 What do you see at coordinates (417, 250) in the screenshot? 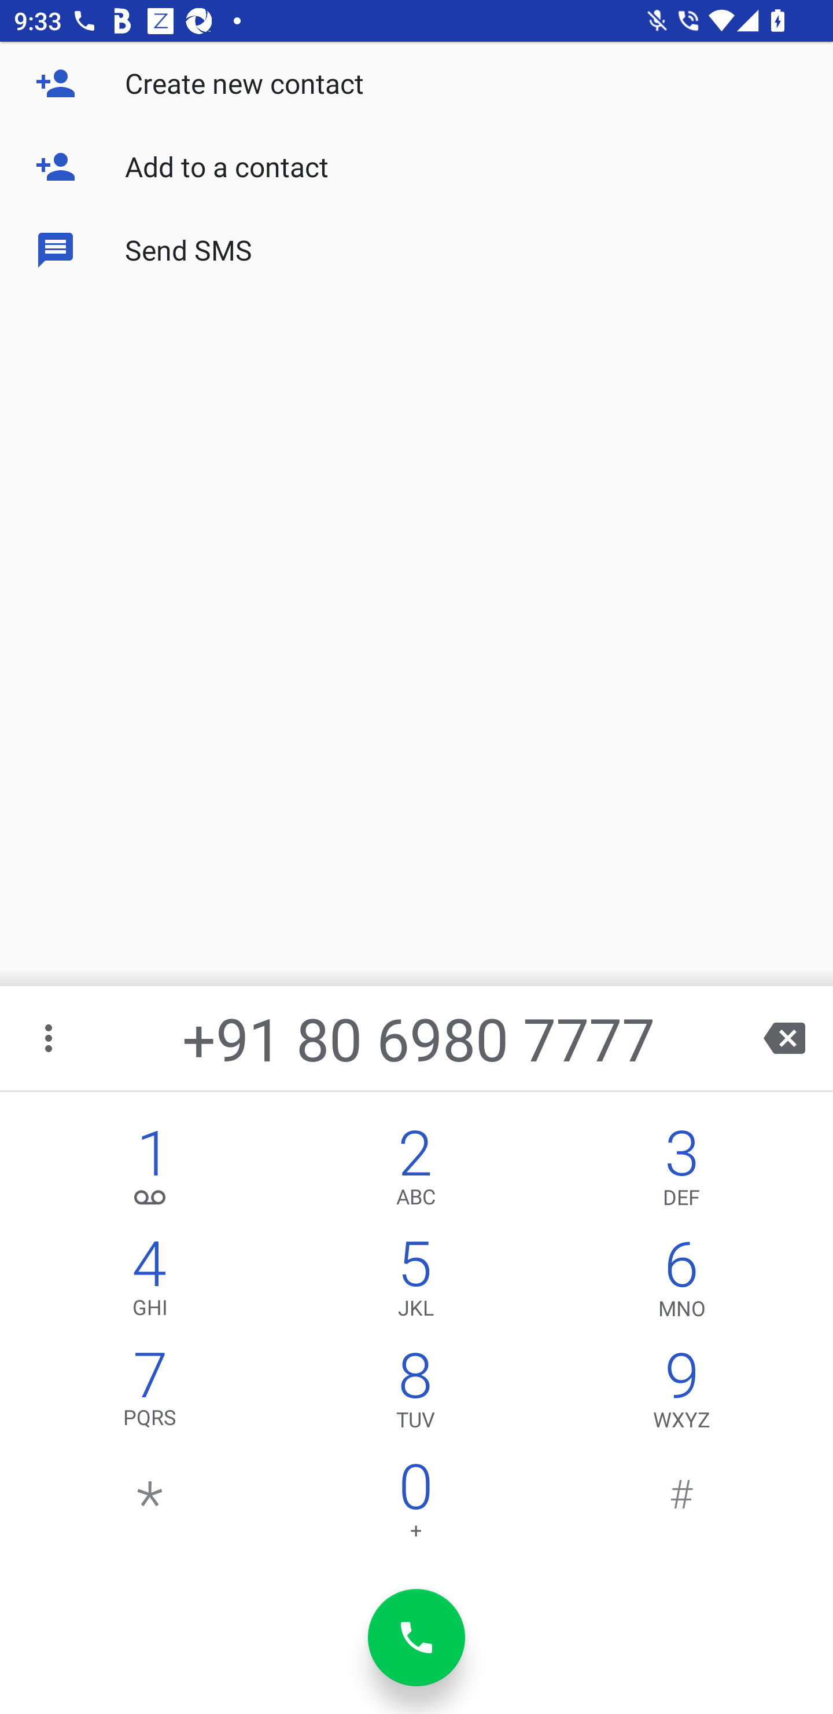
I see `Send SMS` at bounding box center [417, 250].